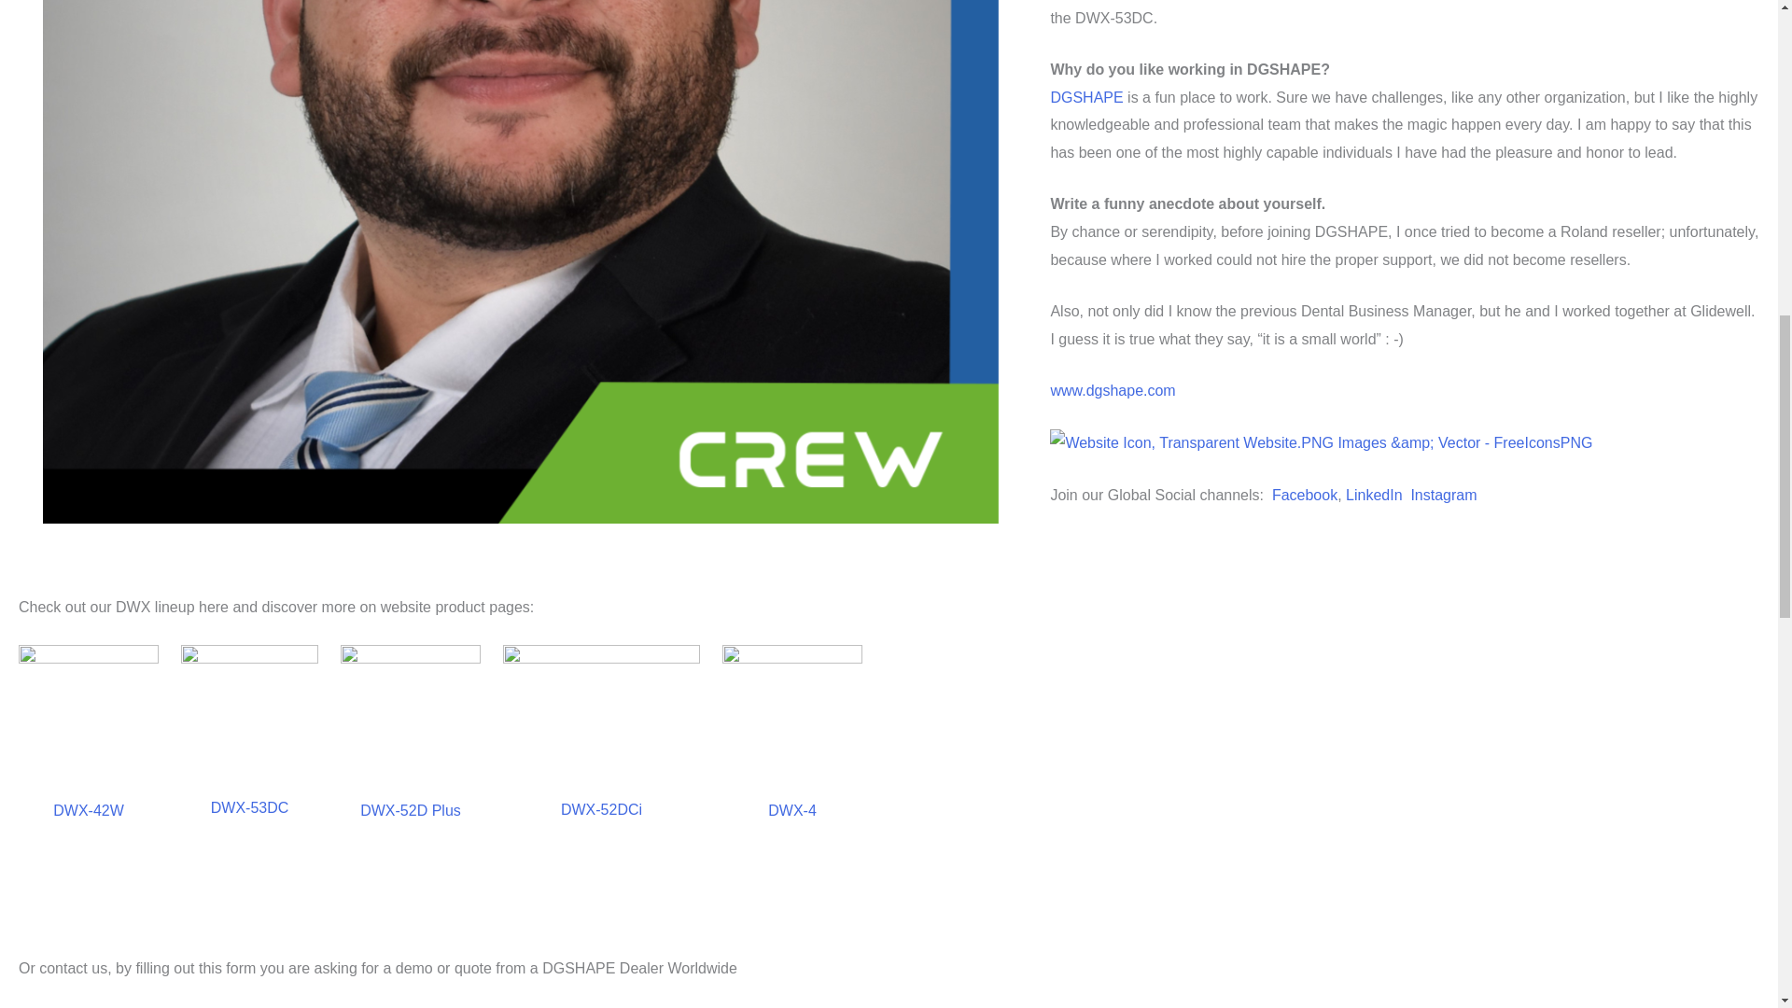 Image resolution: width=1792 pixels, height=1008 pixels. I want to click on Facebook, so click(1305, 495).